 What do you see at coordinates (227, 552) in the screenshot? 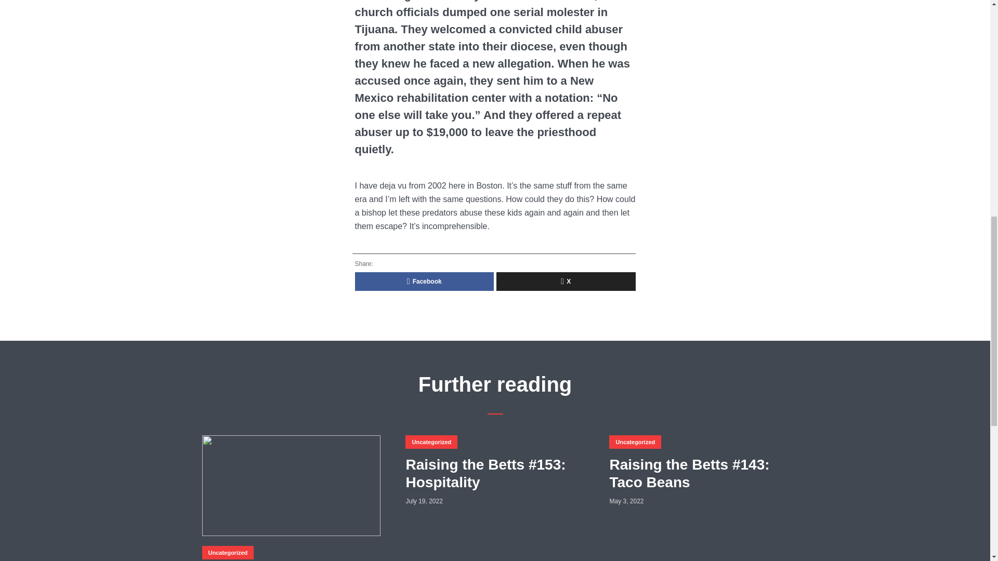
I see `Uncategorized` at bounding box center [227, 552].